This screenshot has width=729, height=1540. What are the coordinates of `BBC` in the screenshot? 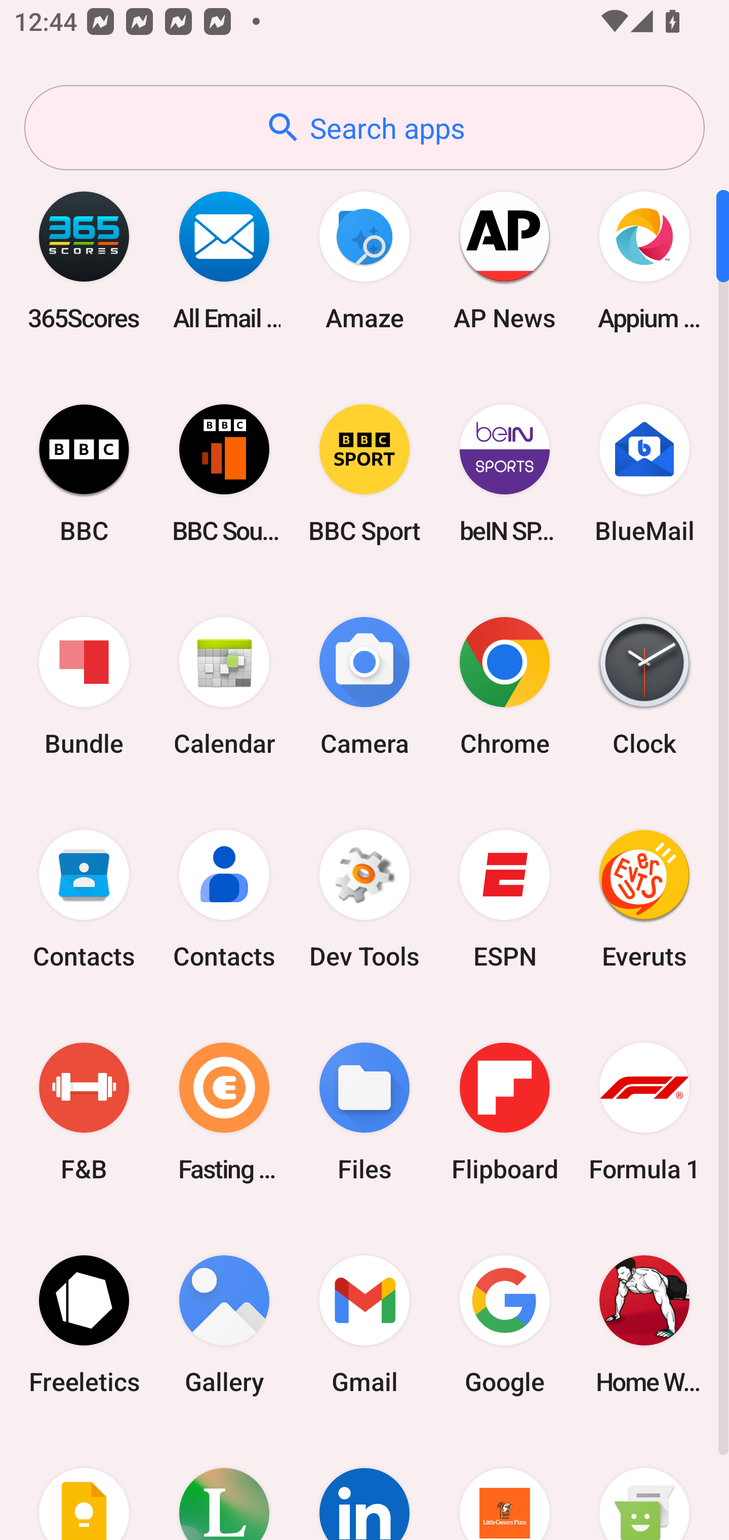 It's located at (84, 473).